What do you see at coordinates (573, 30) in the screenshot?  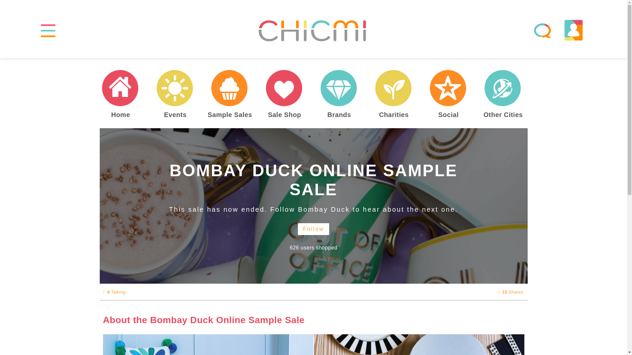 I see `Your Profile` at bounding box center [573, 30].